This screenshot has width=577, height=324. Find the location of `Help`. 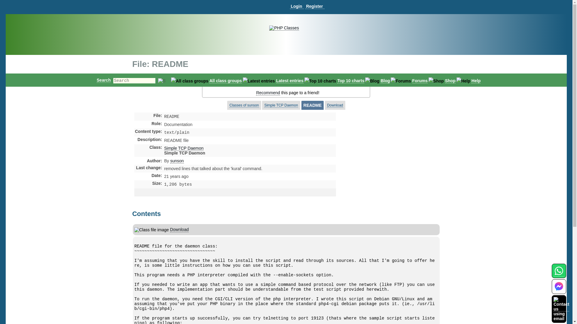

Help is located at coordinates (476, 81).